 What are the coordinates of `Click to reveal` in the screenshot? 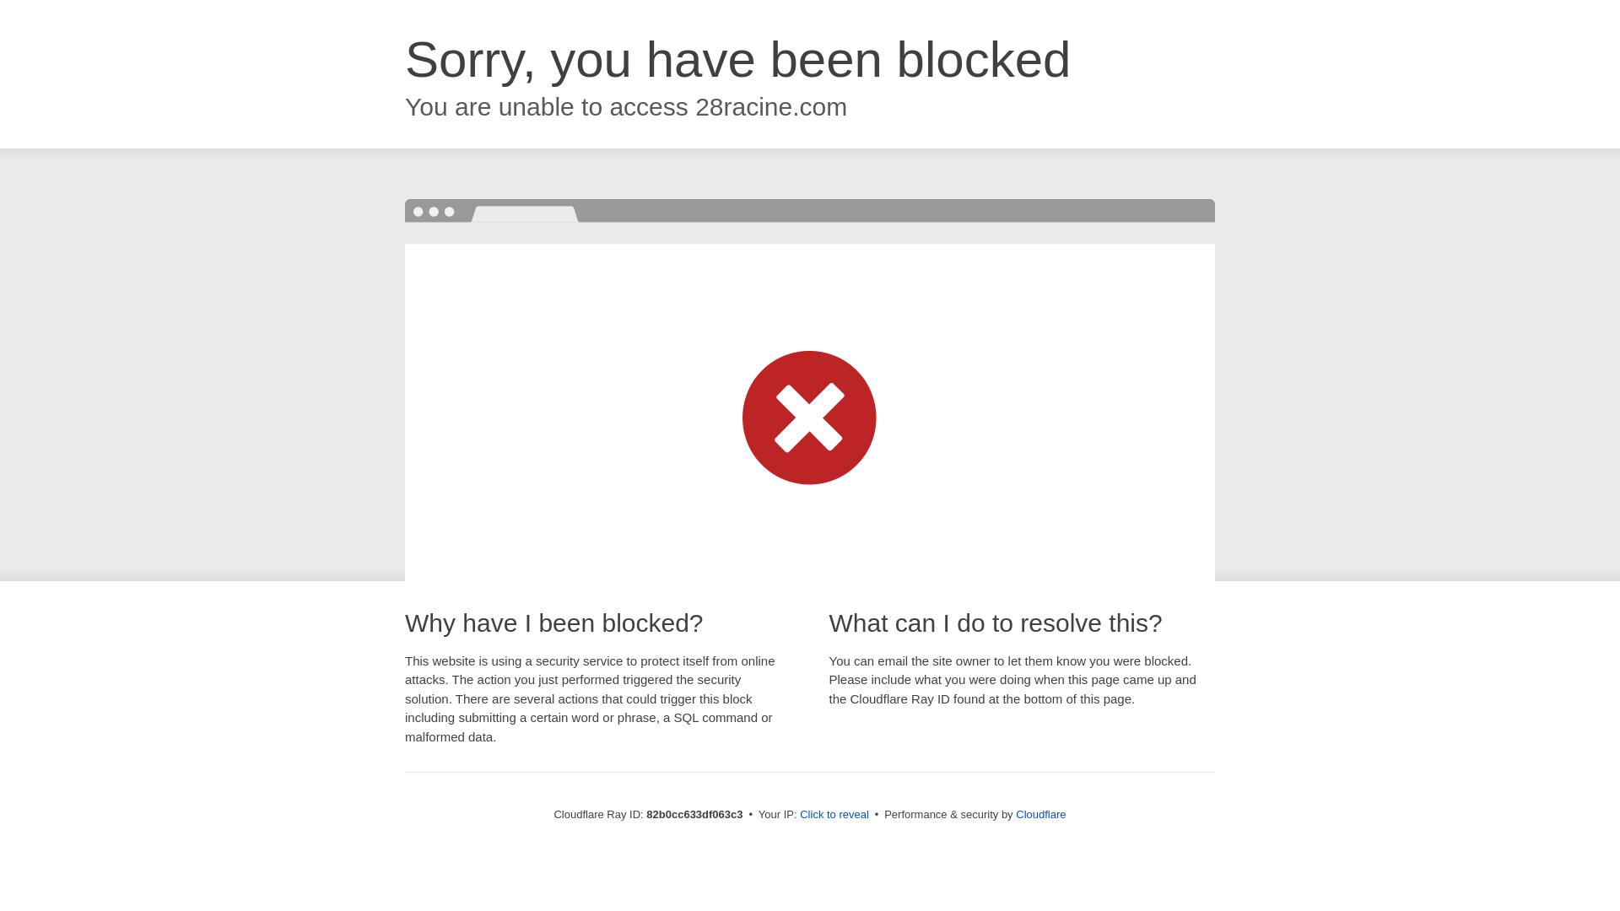 It's located at (834, 815).